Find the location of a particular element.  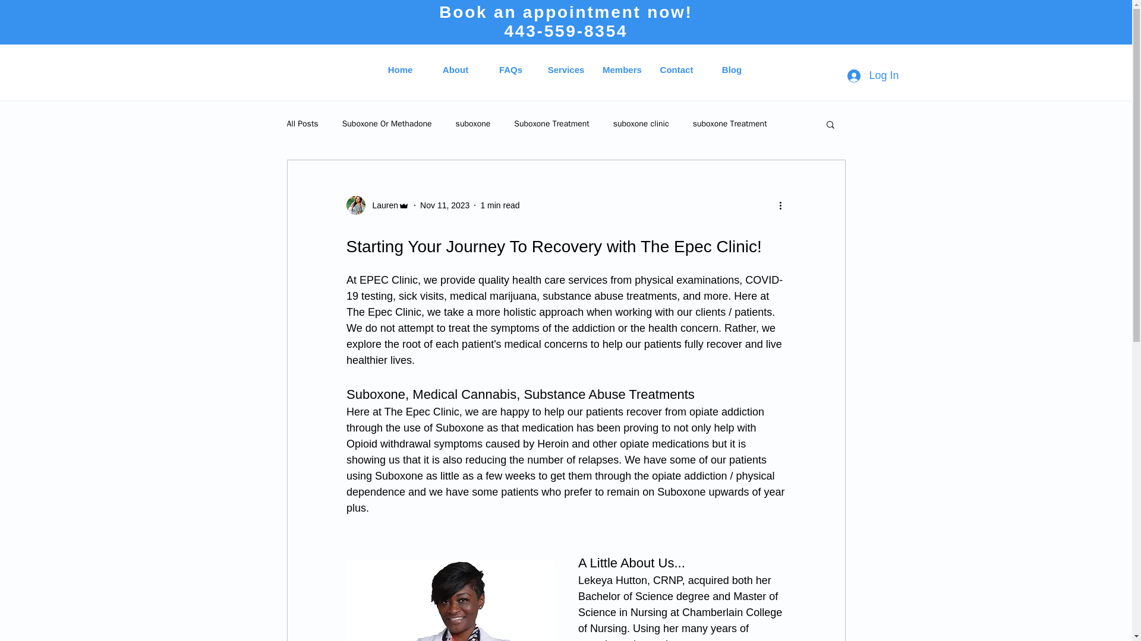

Lauren is located at coordinates (382, 205).